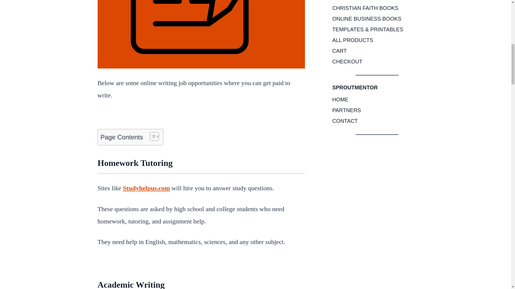  I want to click on Studyhelpus.com, so click(146, 188).